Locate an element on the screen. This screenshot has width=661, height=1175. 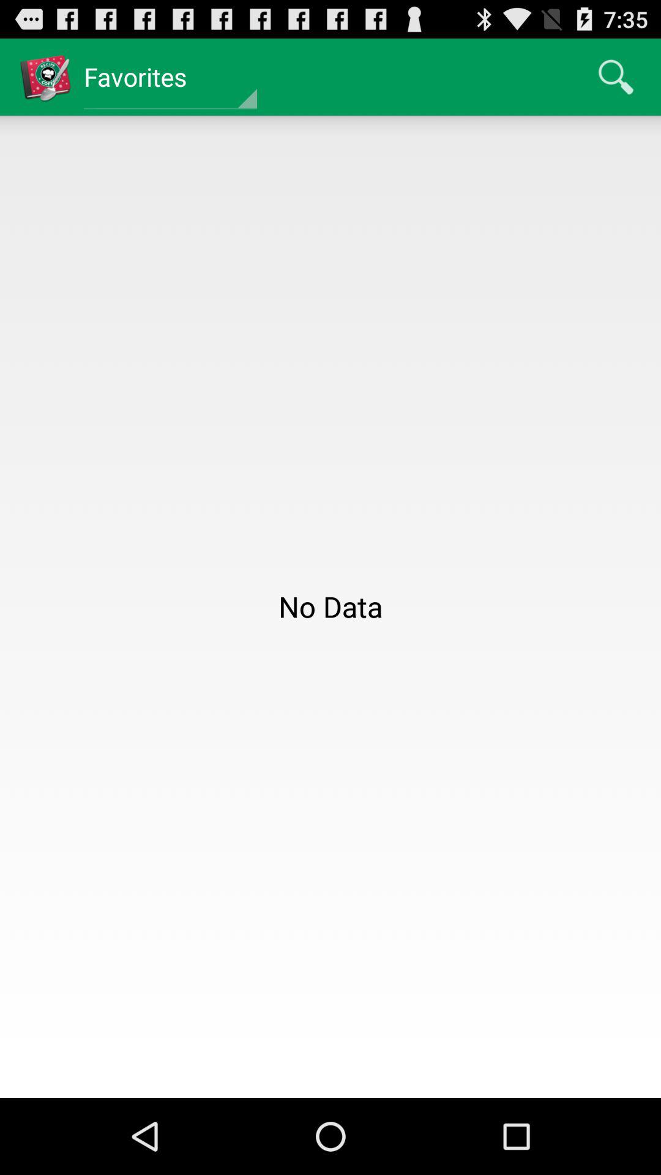
turn off the item above the no data app is located at coordinates (616, 77).